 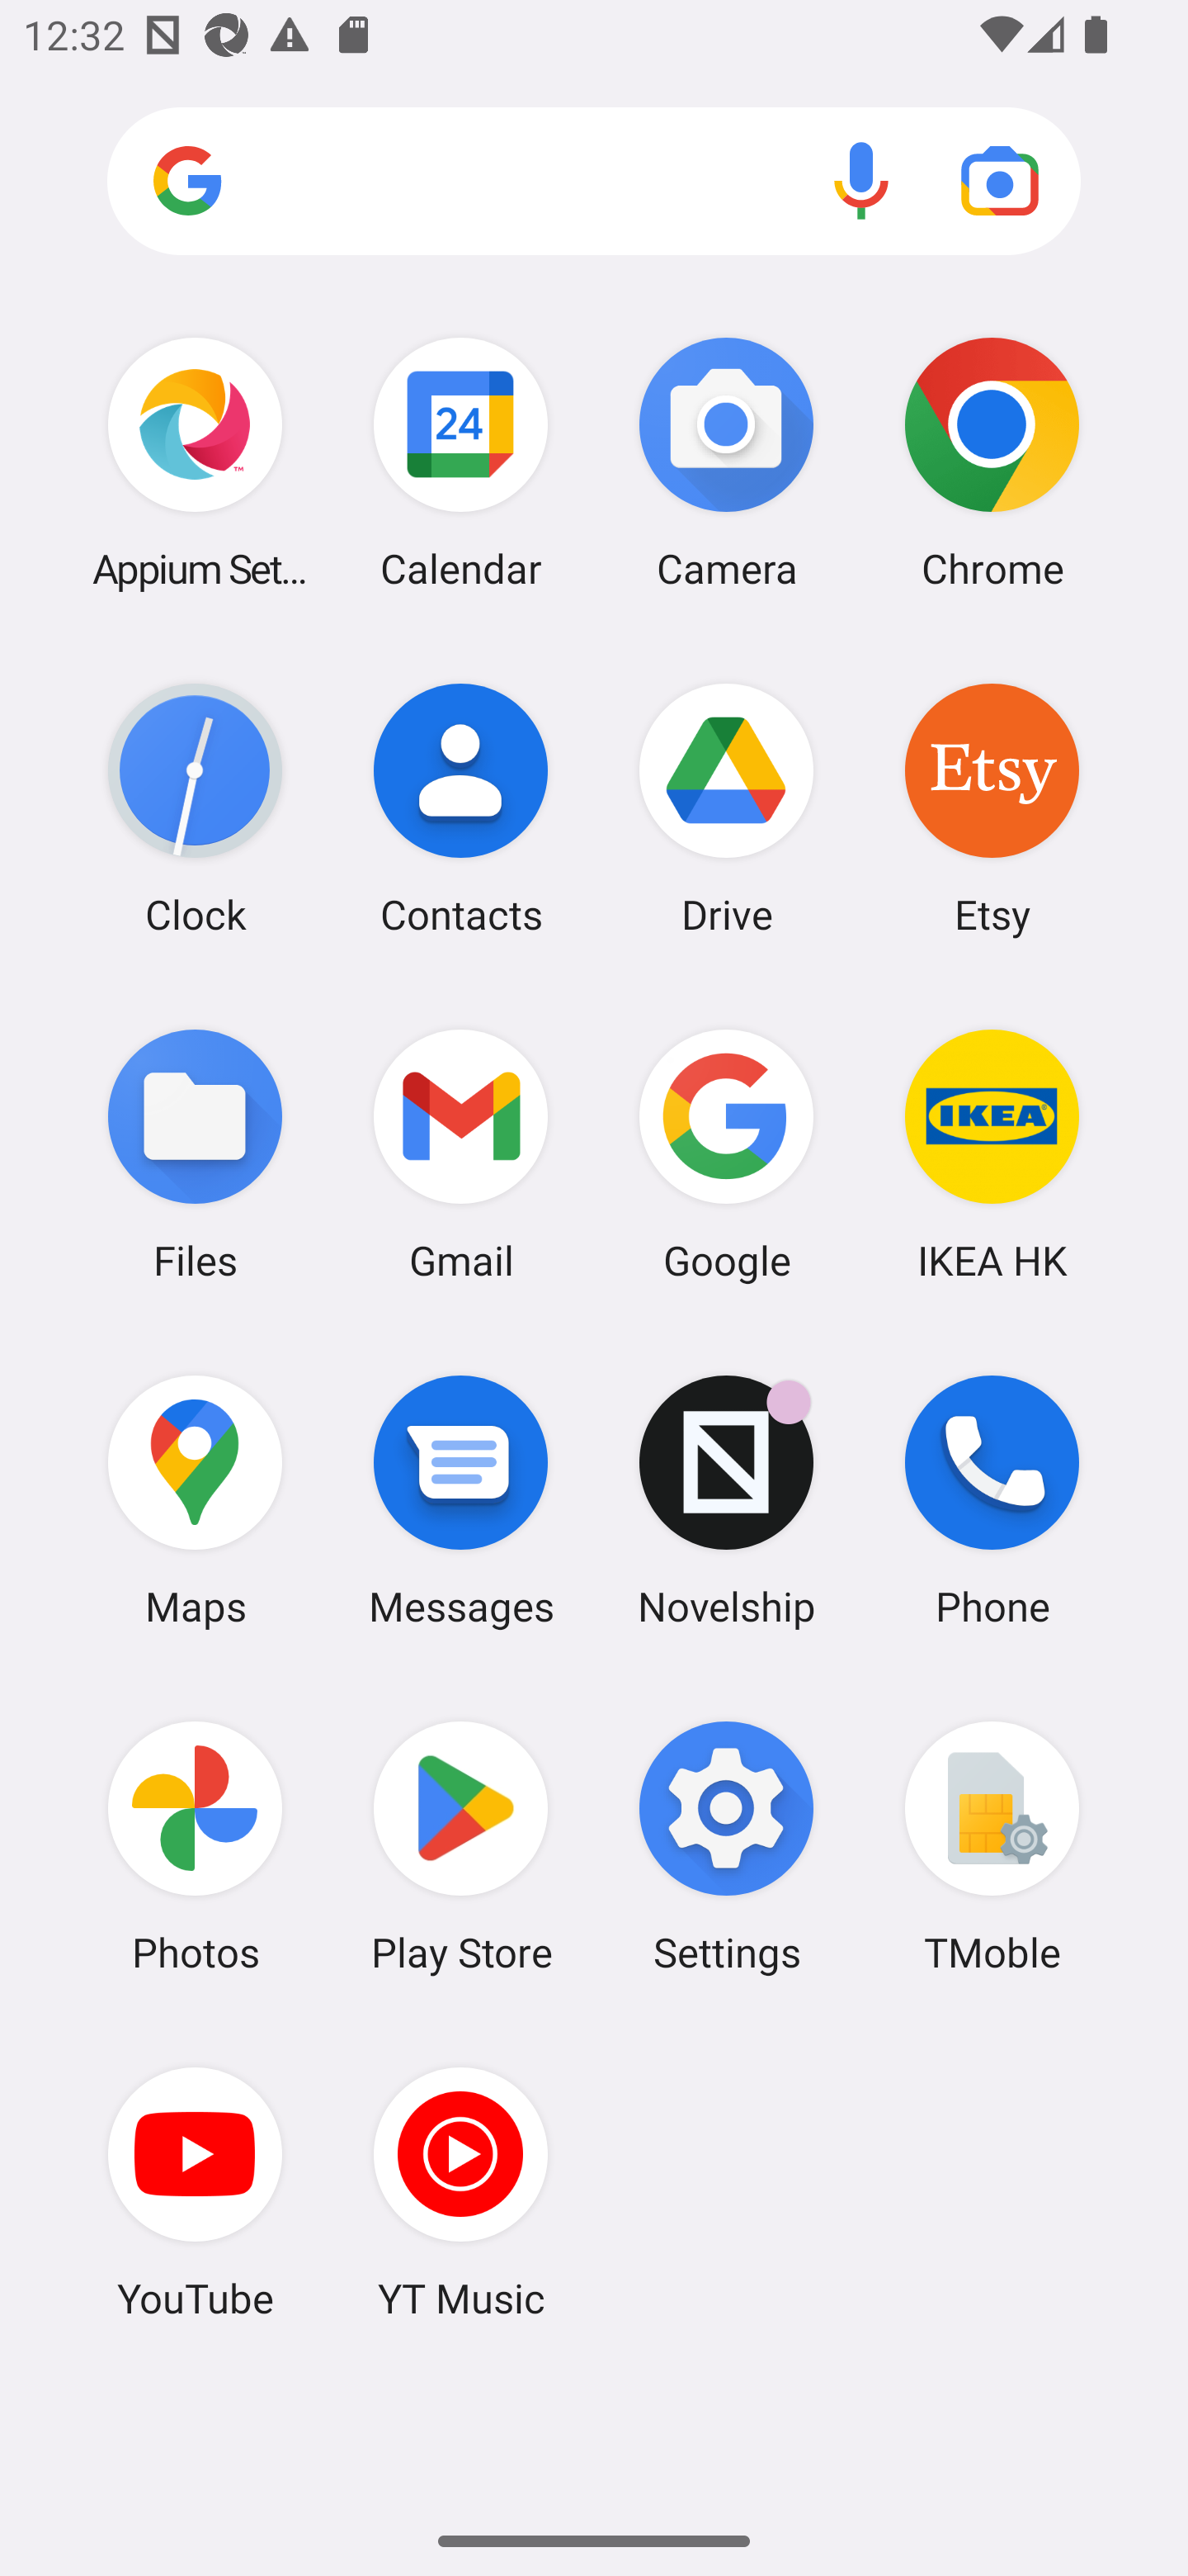 What do you see at coordinates (460, 808) in the screenshot?
I see `Contacts` at bounding box center [460, 808].